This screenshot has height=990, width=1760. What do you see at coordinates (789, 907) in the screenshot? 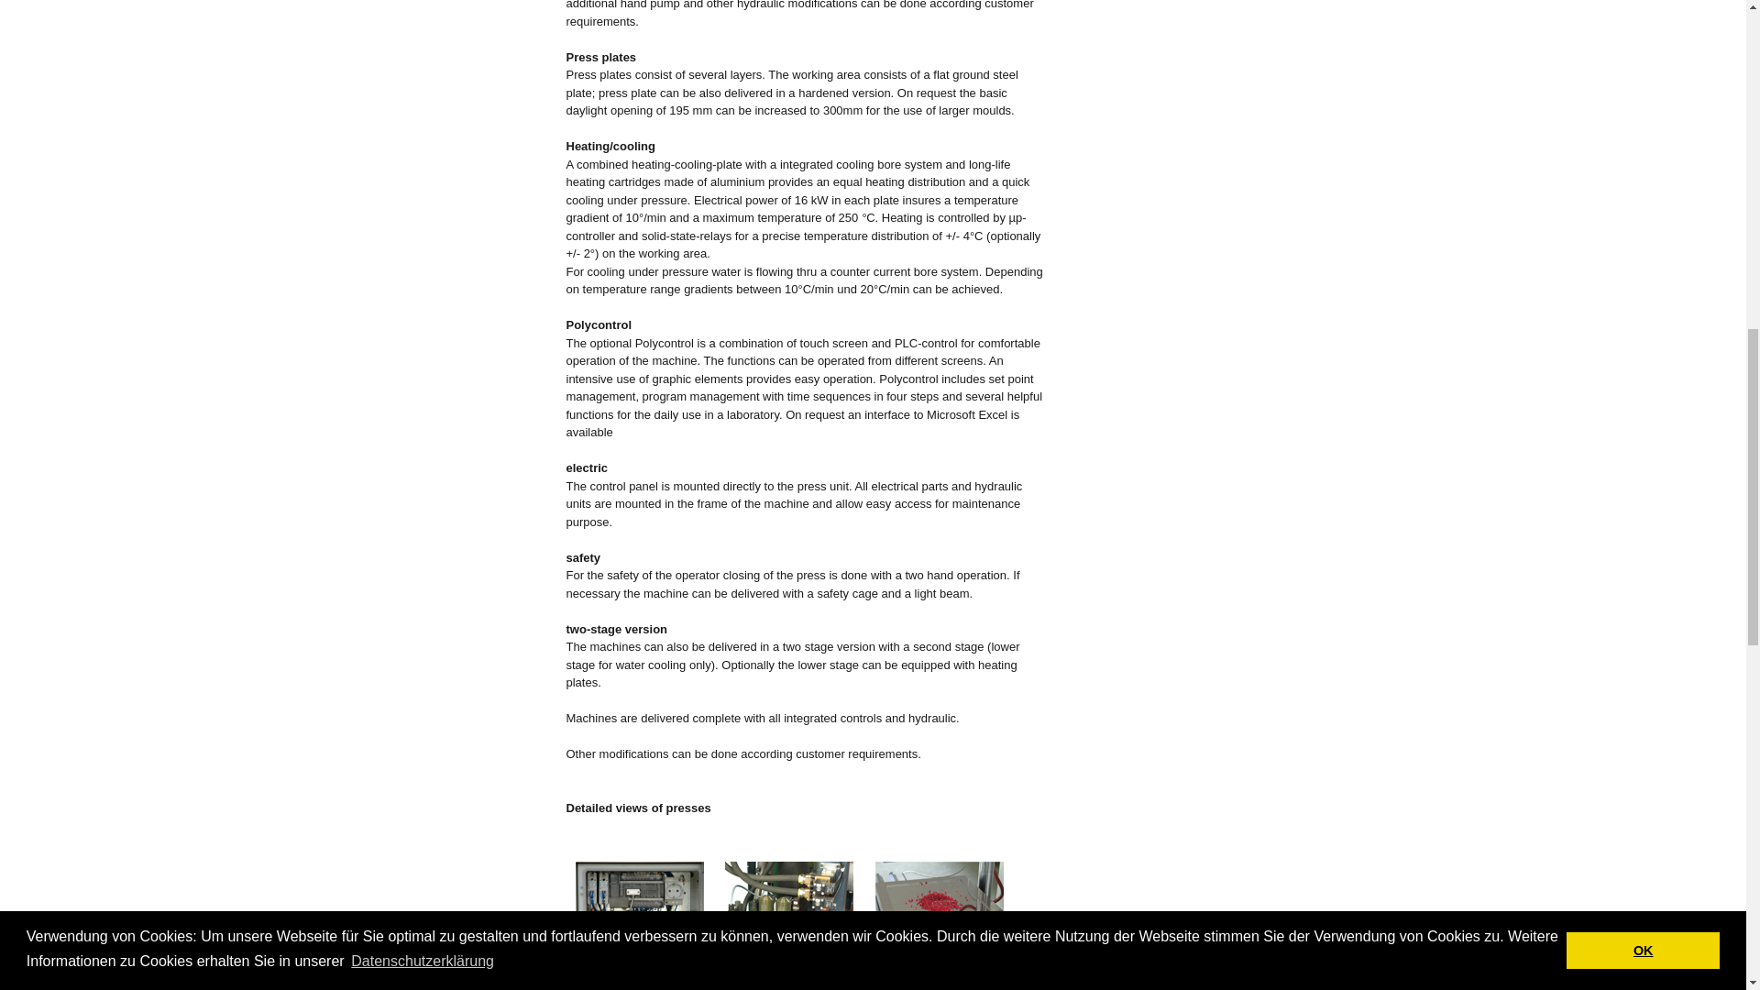
I see `Hydraulic units` at bounding box center [789, 907].